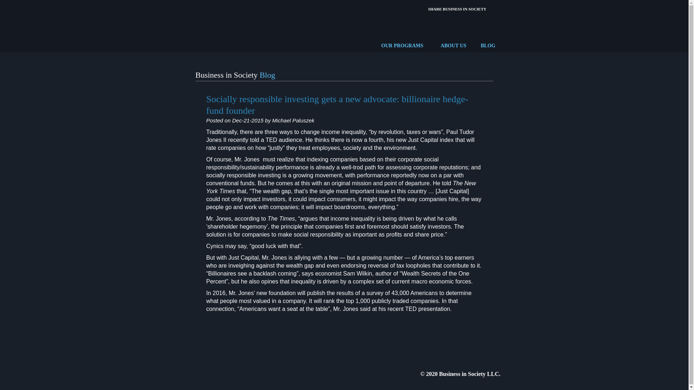 This screenshot has width=694, height=390. Describe the element at coordinates (402, 45) in the screenshot. I see `OUR PROGRAMS` at that location.